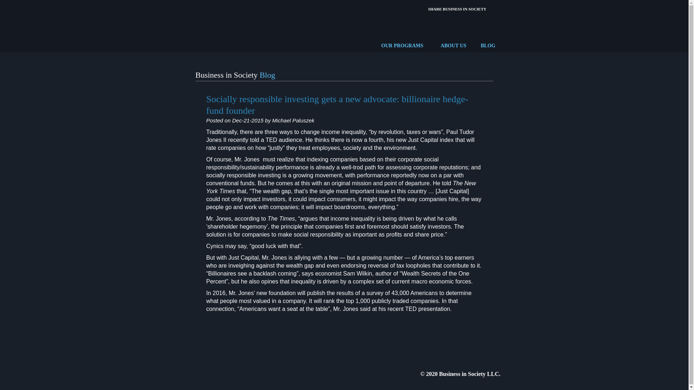 This screenshot has width=694, height=390. Describe the element at coordinates (402, 45) in the screenshot. I see `OUR PROGRAMS` at that location.